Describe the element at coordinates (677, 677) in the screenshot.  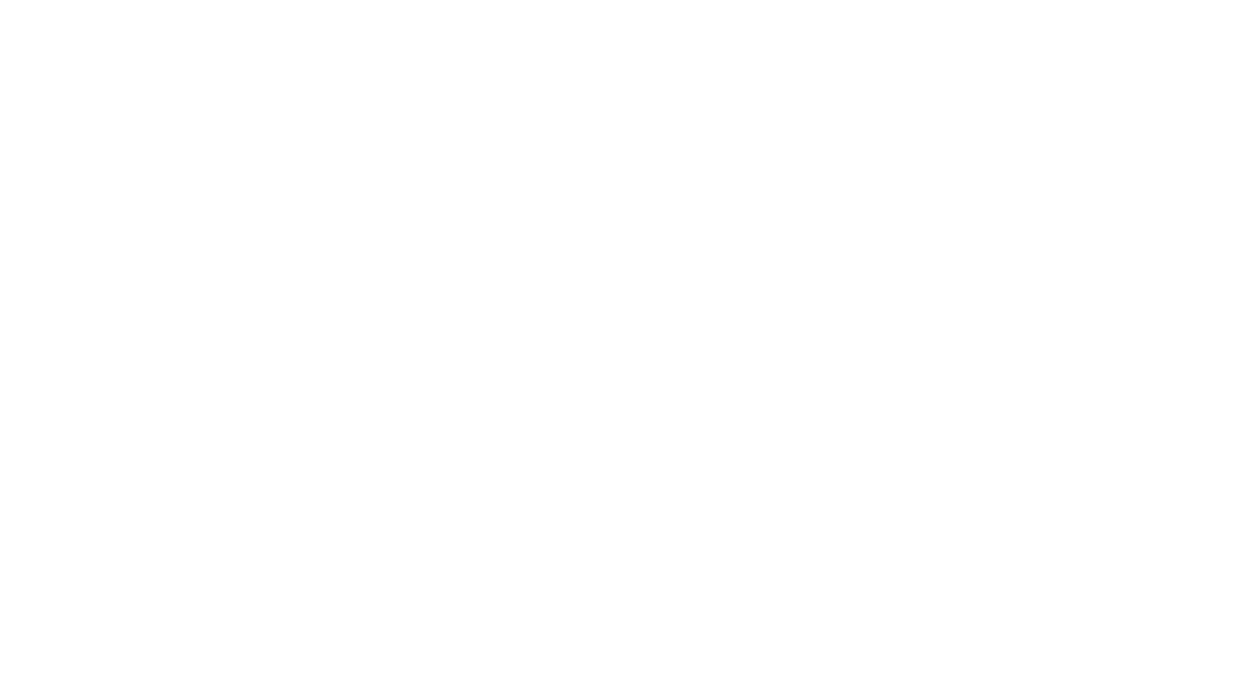
I see `Cloudflare` at that location.